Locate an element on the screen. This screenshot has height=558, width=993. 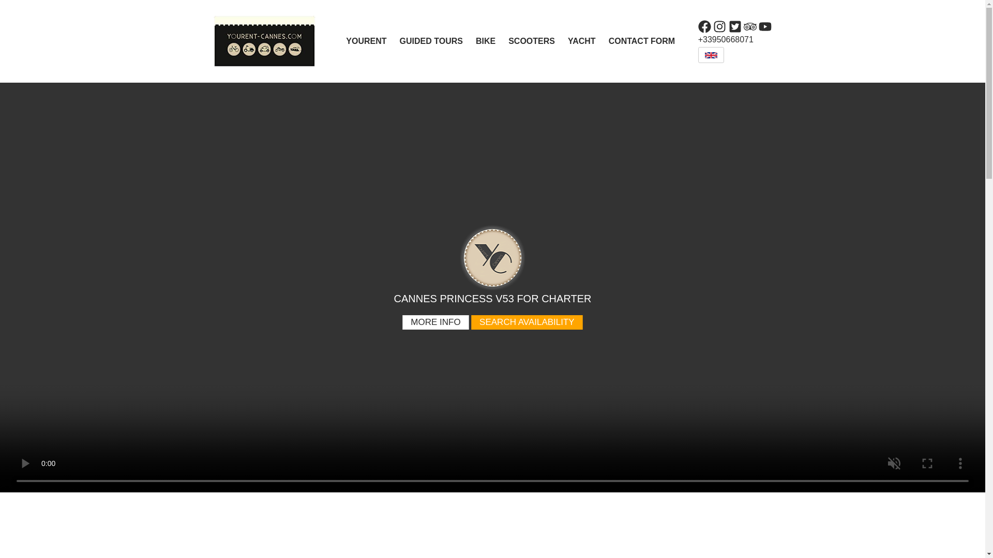
SCOOTERS is located at coordinates (538, 41).